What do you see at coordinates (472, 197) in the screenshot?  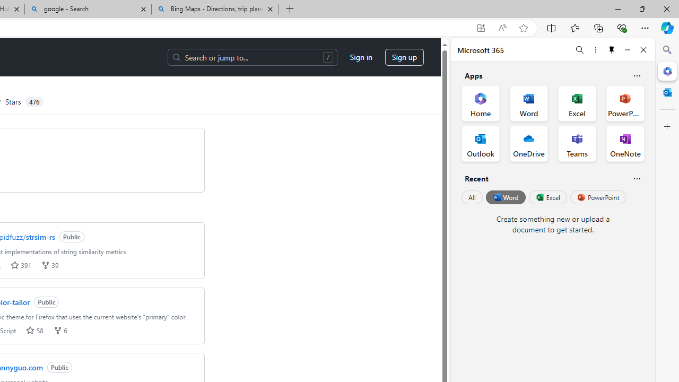 I see `All` at bounding box center [472, 197].